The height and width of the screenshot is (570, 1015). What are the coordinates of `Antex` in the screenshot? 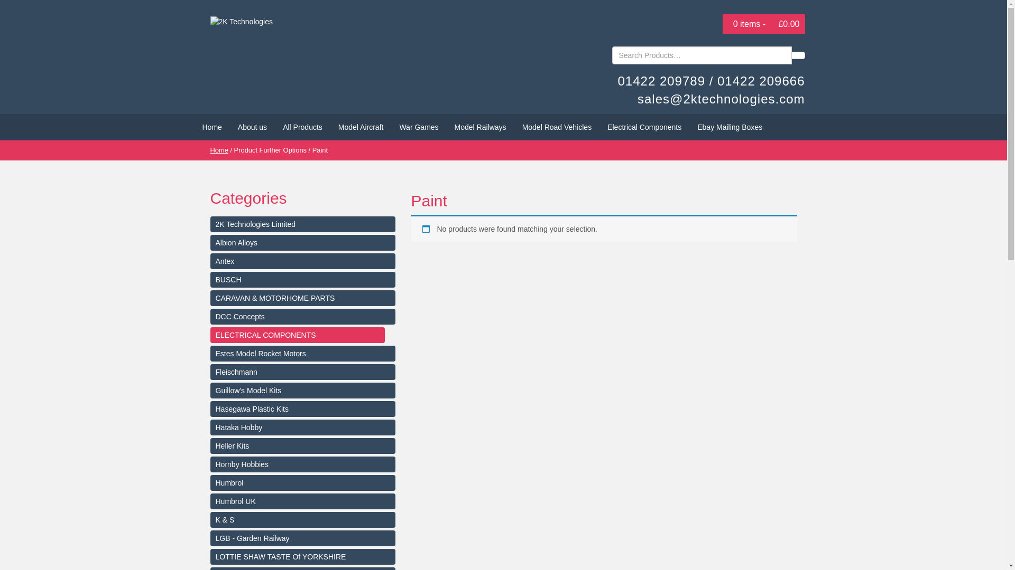 It's located at (303, 261).